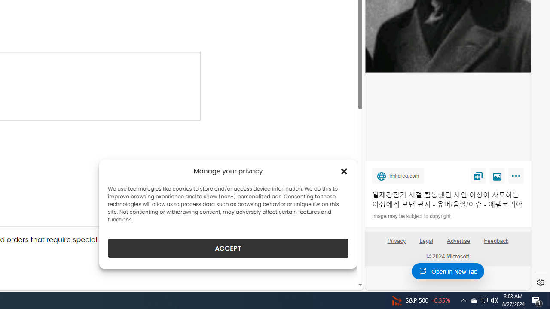 This screenshot has height=309, width=550. Describe the element at coordinates (517, 178) in the screenshot. I see `More` at that location.